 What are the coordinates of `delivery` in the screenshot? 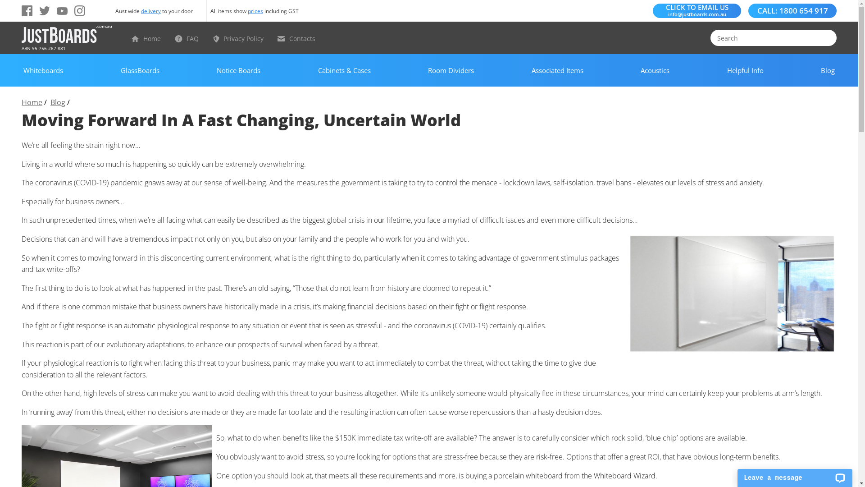 It's located at (151, 11).